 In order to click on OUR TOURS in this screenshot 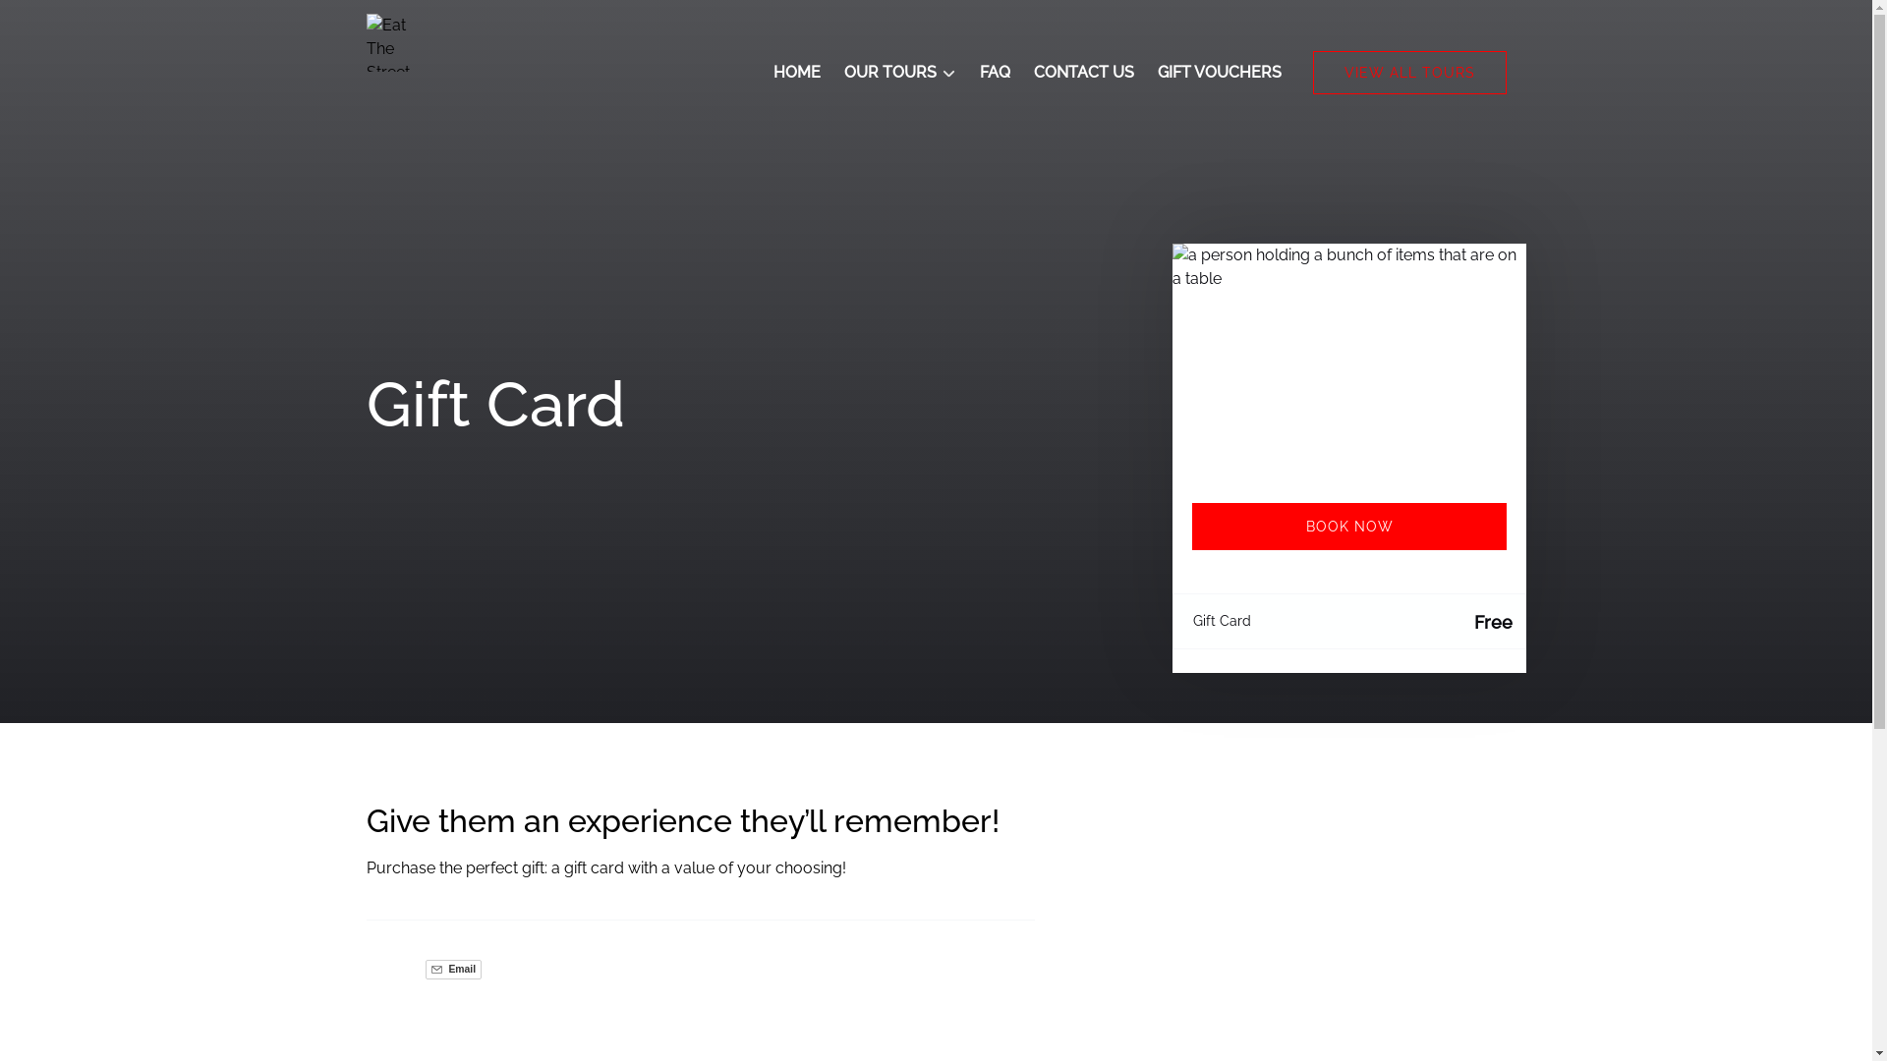, I will do `click(898, 73)`.